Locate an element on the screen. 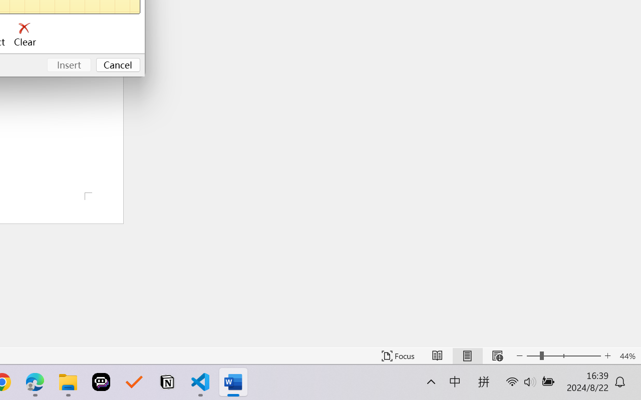  Notion is located at coordinates (167, 382).